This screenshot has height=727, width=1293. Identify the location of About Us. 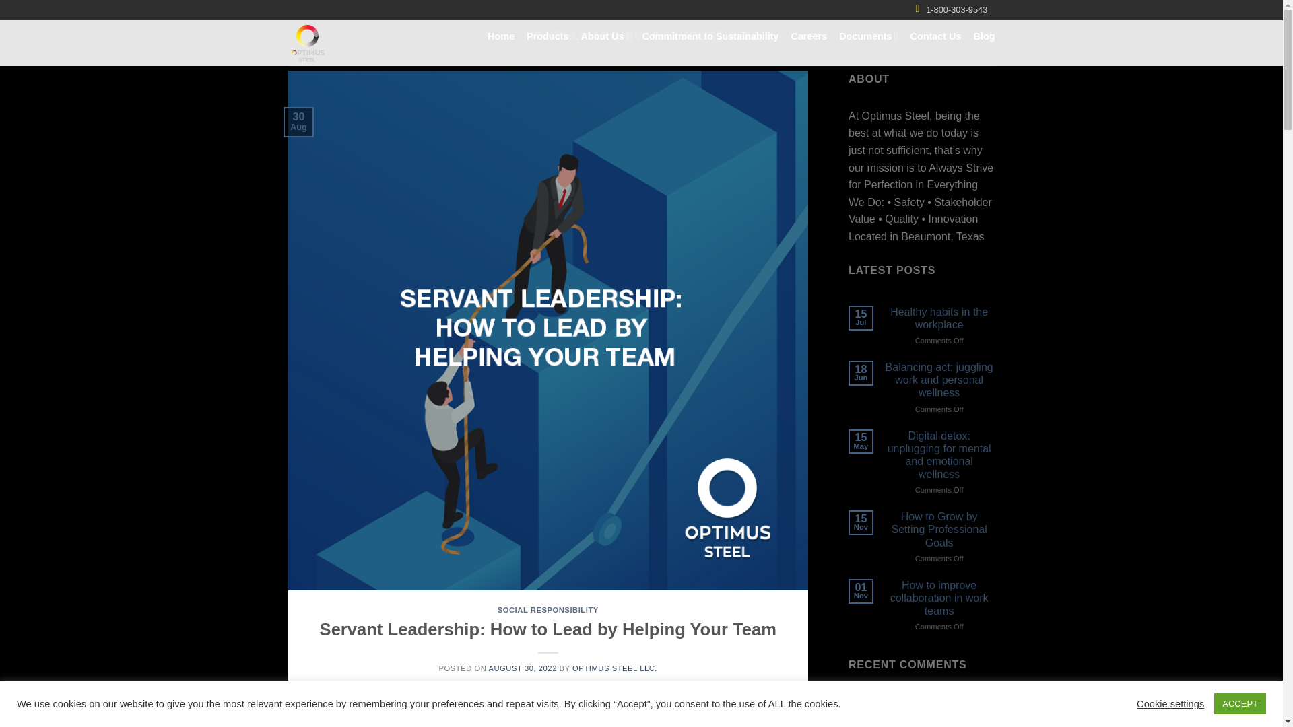
(605, 36).